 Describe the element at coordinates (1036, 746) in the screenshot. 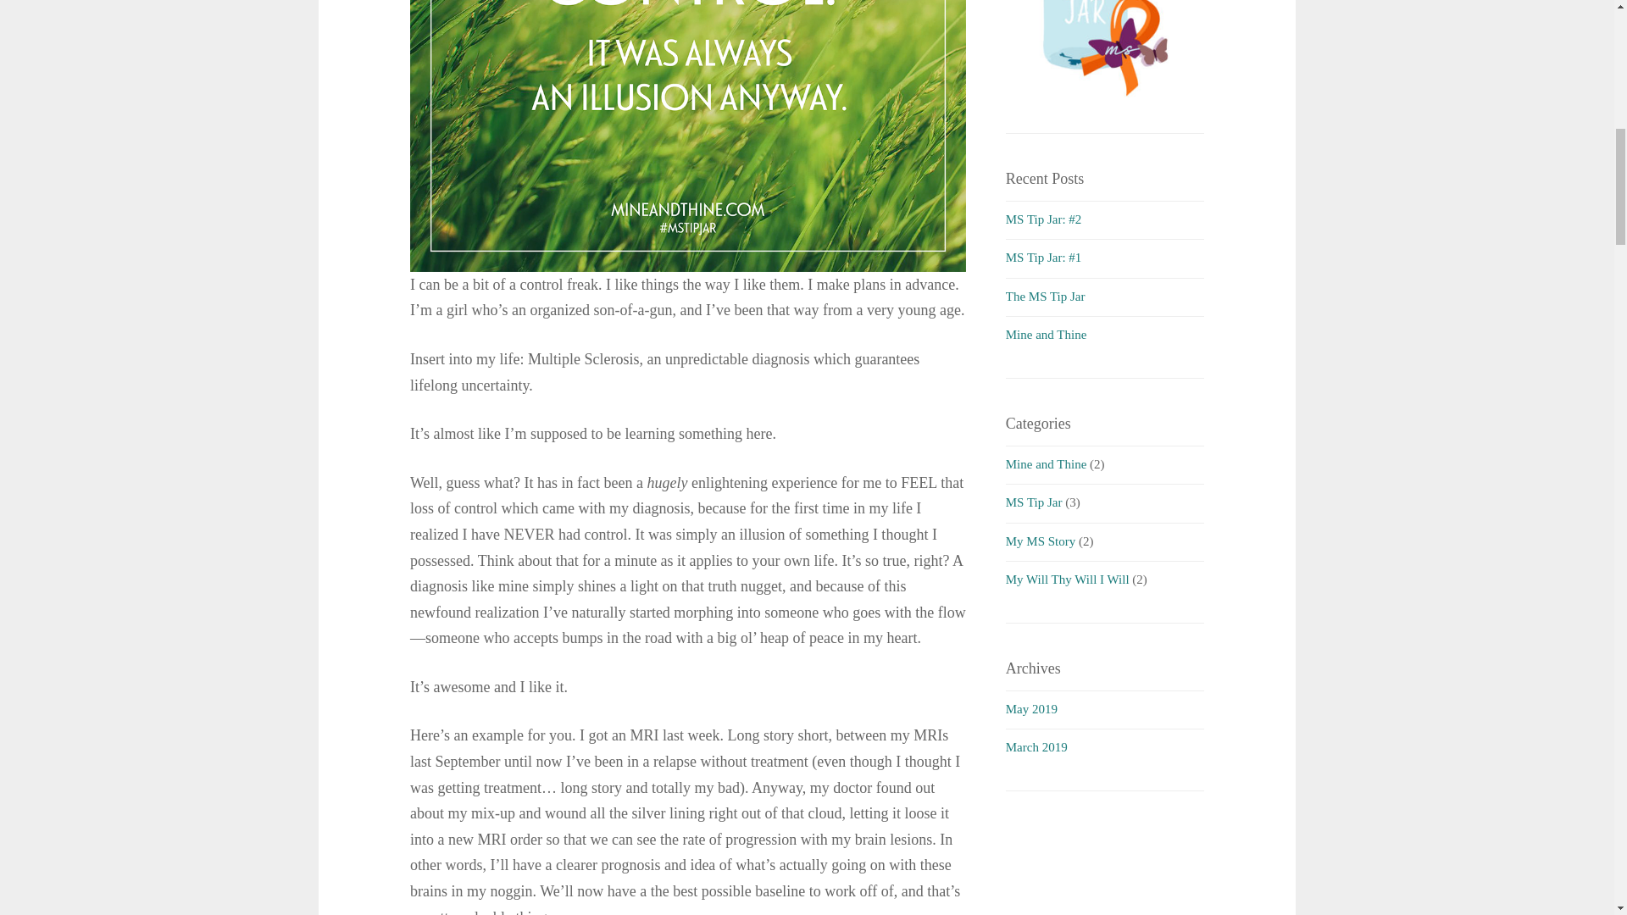

I see `March 2019` at that location.